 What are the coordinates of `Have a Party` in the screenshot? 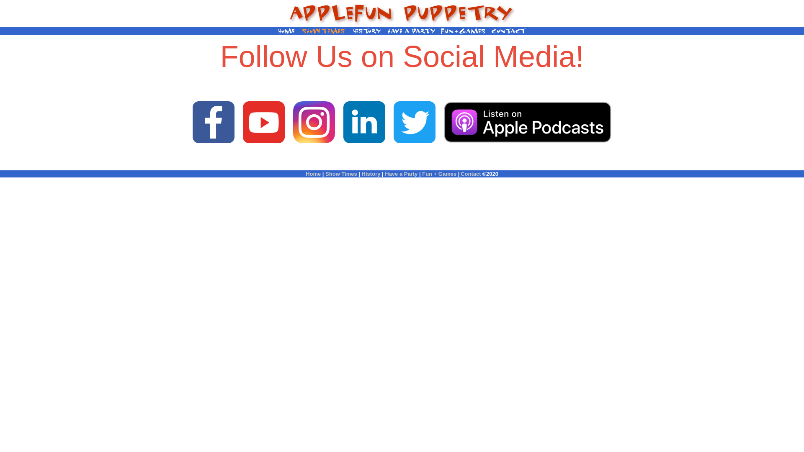 It's located at (401, 174).